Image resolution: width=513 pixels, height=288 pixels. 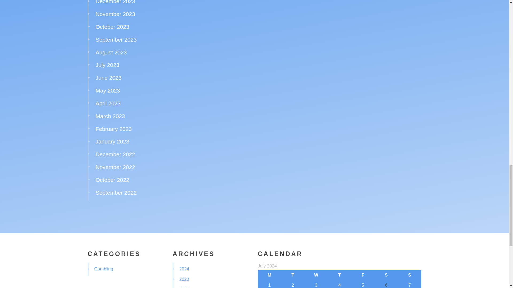 What do you see at coordinates (409, 275) in the screenshot?
I see `Sunday` at bounding box center [409, 275].